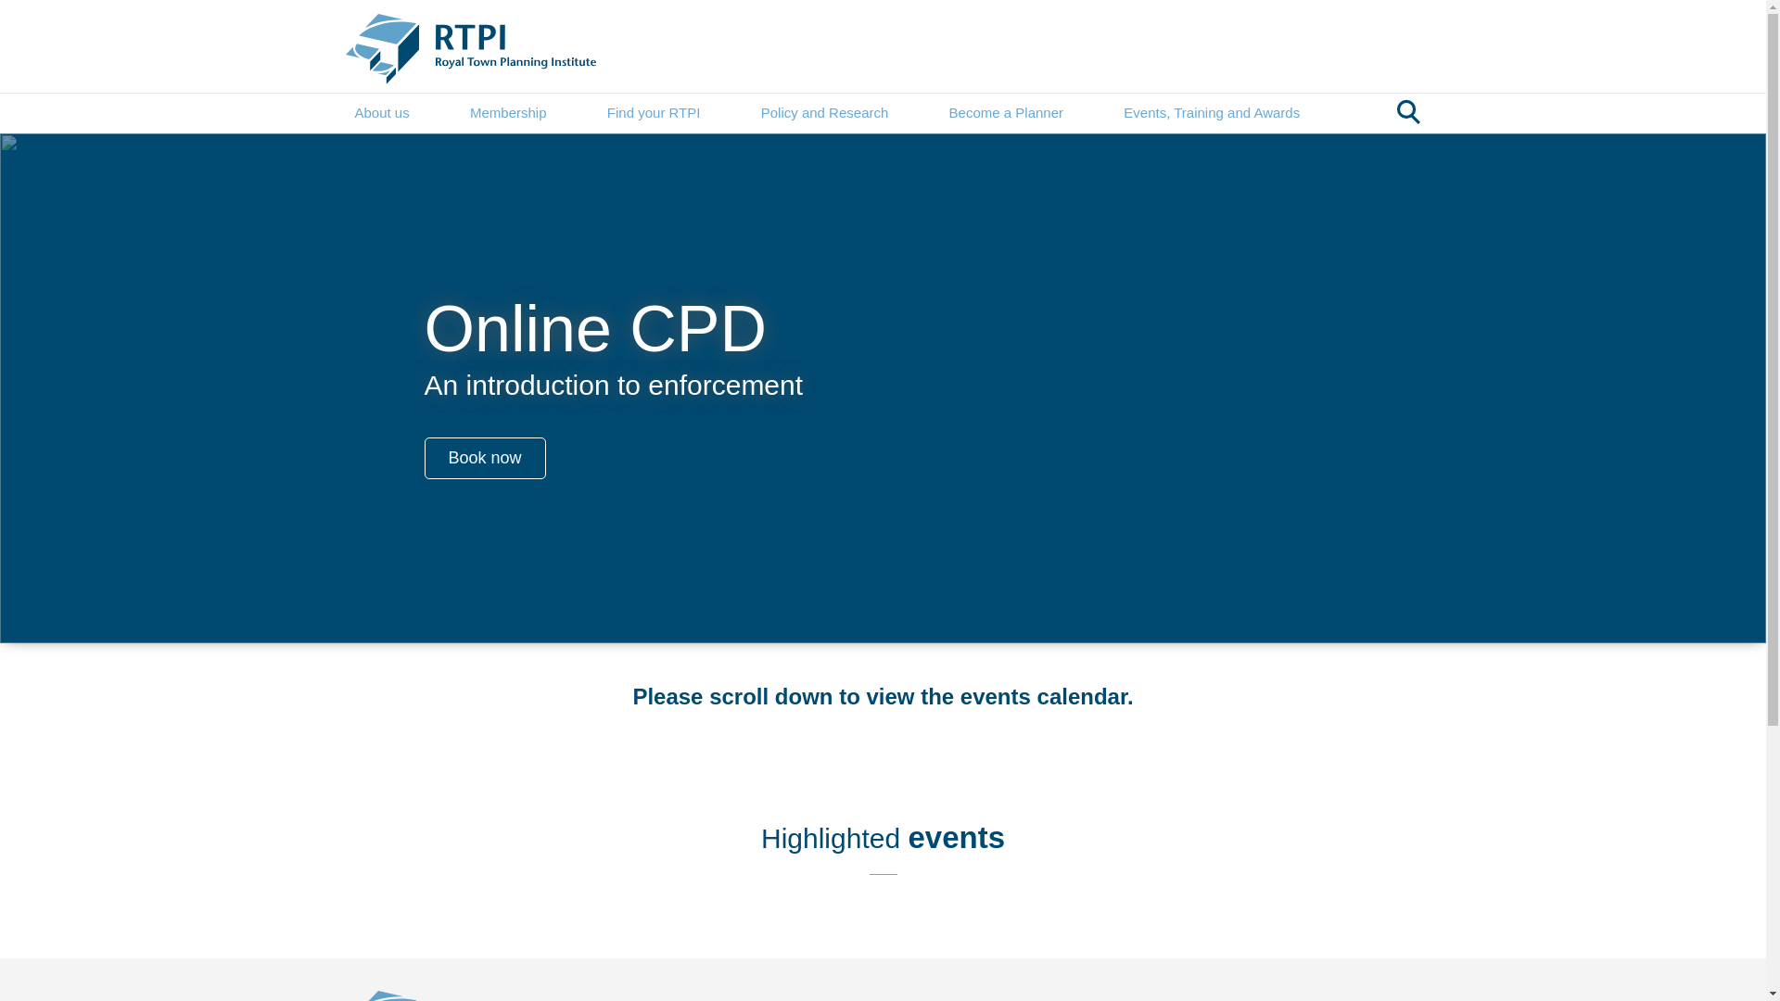 This screenshot has width=1780, height=1001. Describe the element at coordinates (1005, 113) in the screenshot. I see `Become a planner` at that location.